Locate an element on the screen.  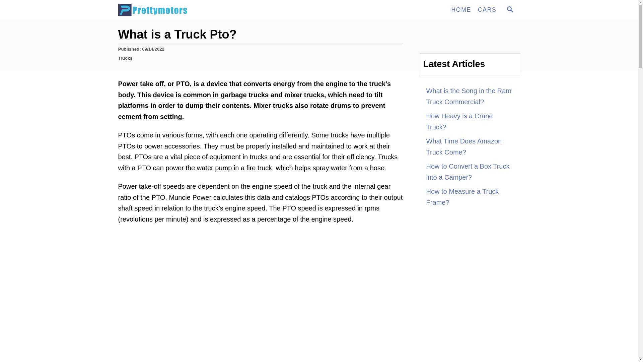
What Time Does Amazon Truck Come? is located at coordinates (470, 146).